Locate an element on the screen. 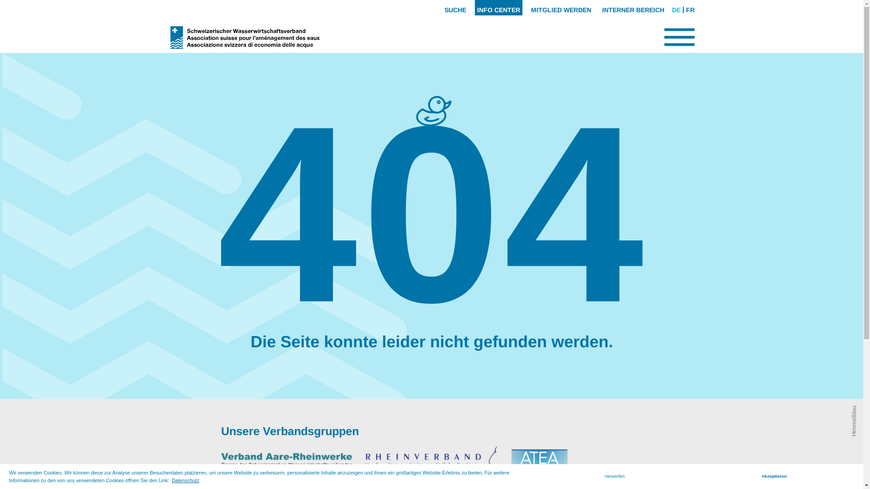  Verwerfen is located at coordinates (615, 476).